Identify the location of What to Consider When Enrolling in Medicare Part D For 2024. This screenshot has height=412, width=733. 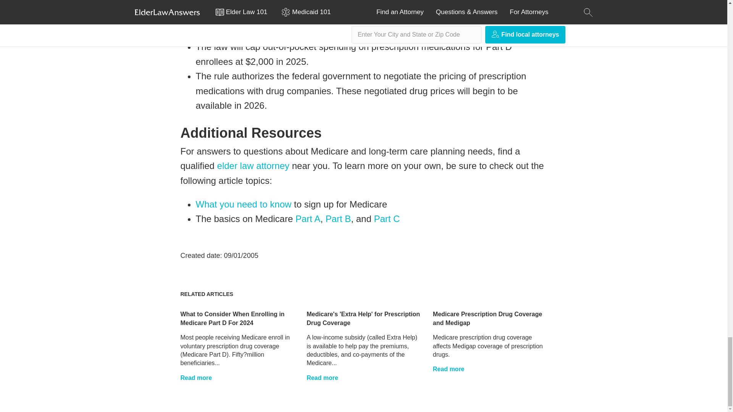
(232, 318).